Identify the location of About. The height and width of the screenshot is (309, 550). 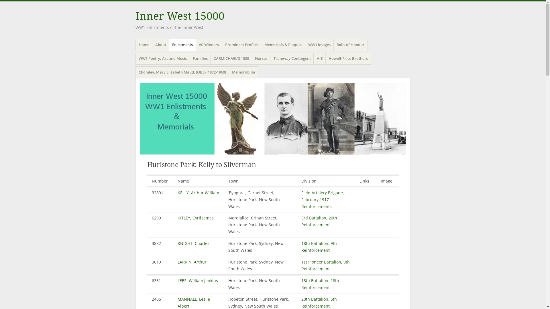
(161, 45).